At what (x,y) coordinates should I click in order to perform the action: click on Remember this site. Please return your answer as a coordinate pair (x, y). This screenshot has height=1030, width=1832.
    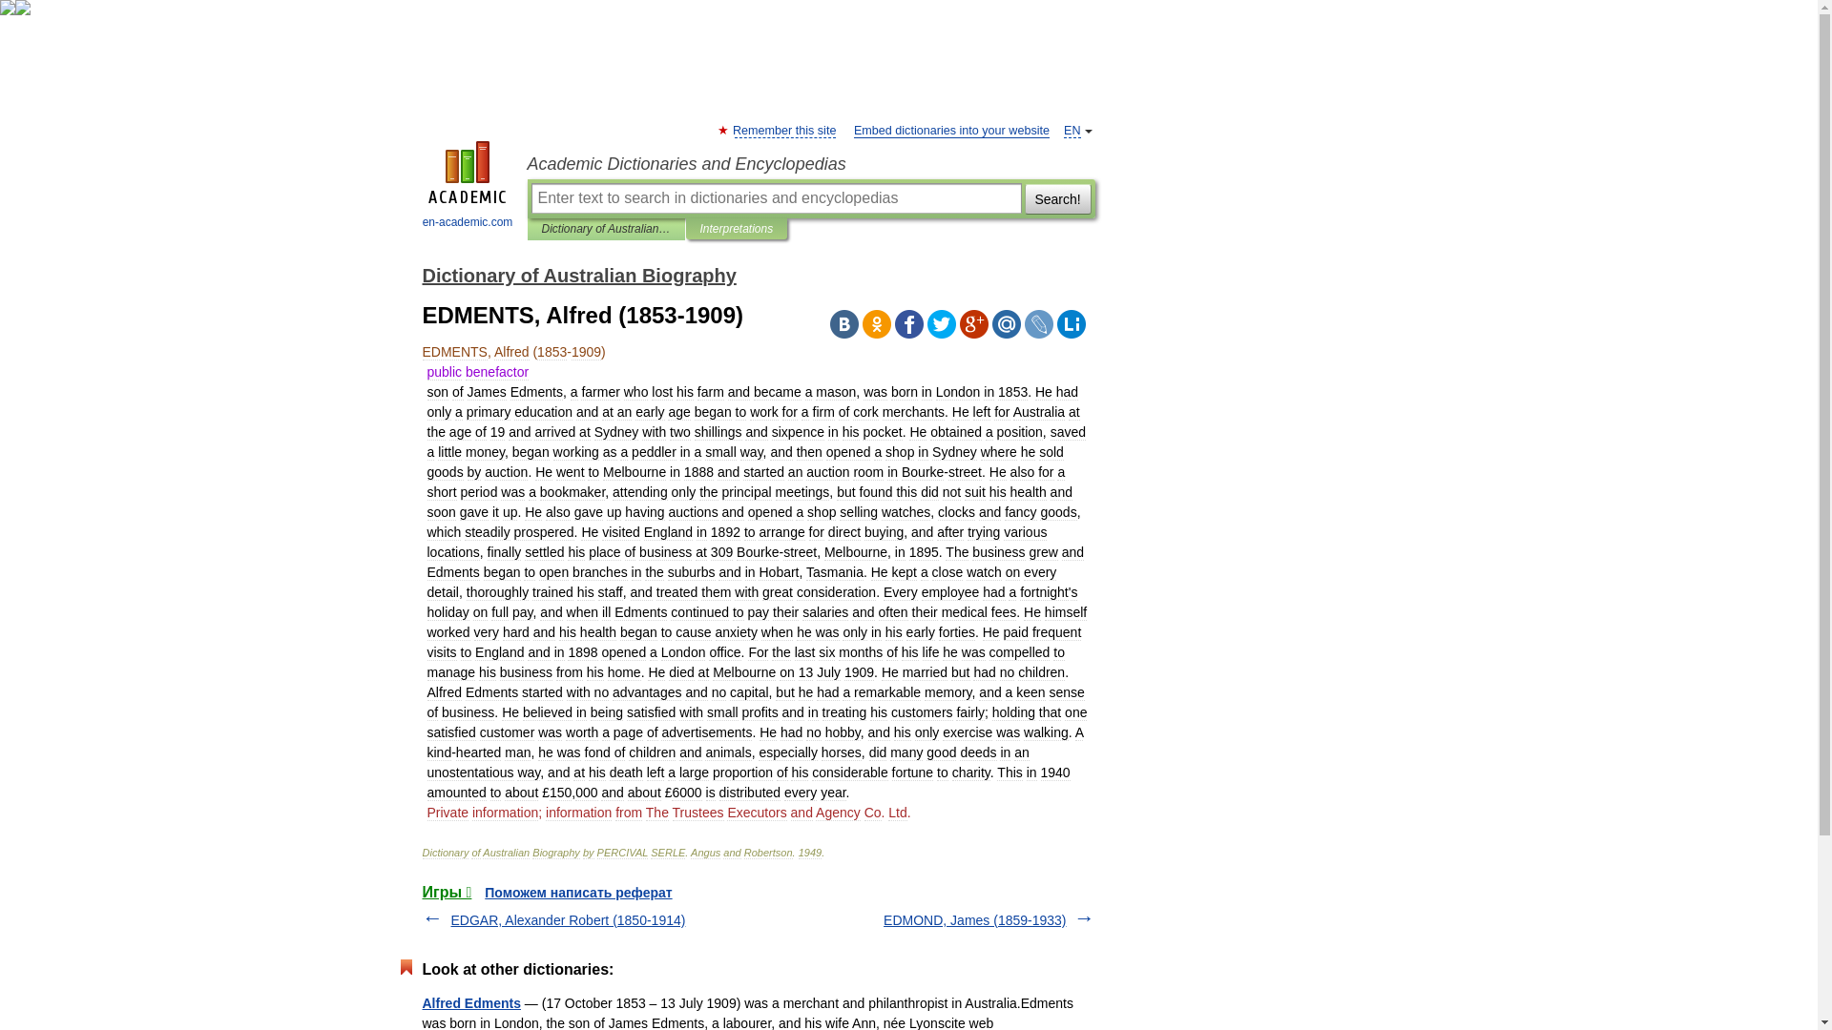
    Looking at the image, I should click on (784, 130).